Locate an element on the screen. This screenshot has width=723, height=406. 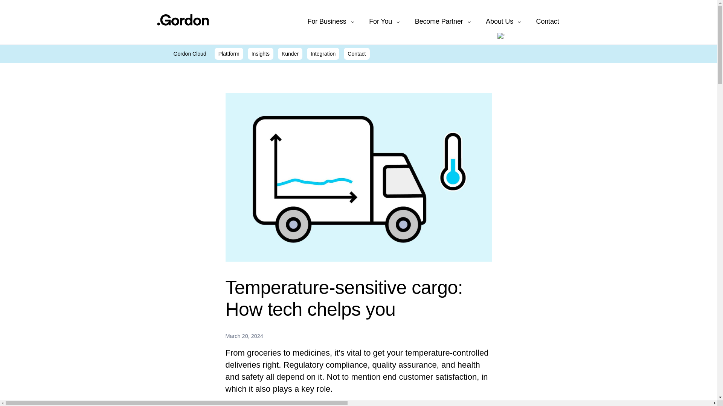
Kunder is located at coordinates (290, 53).